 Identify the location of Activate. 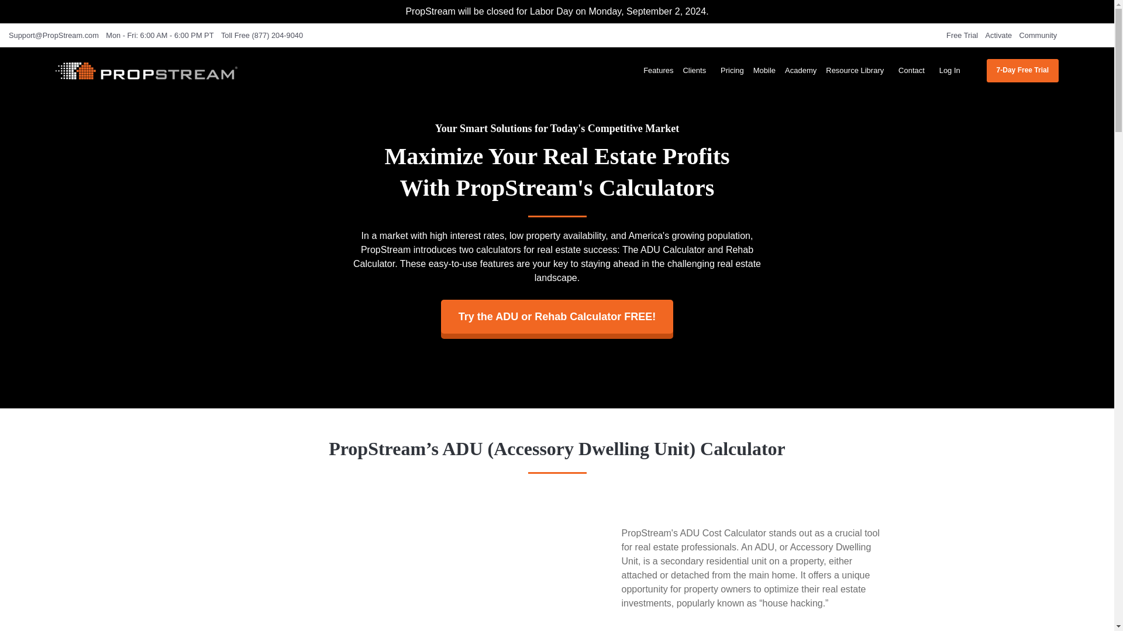
(1001, 35).